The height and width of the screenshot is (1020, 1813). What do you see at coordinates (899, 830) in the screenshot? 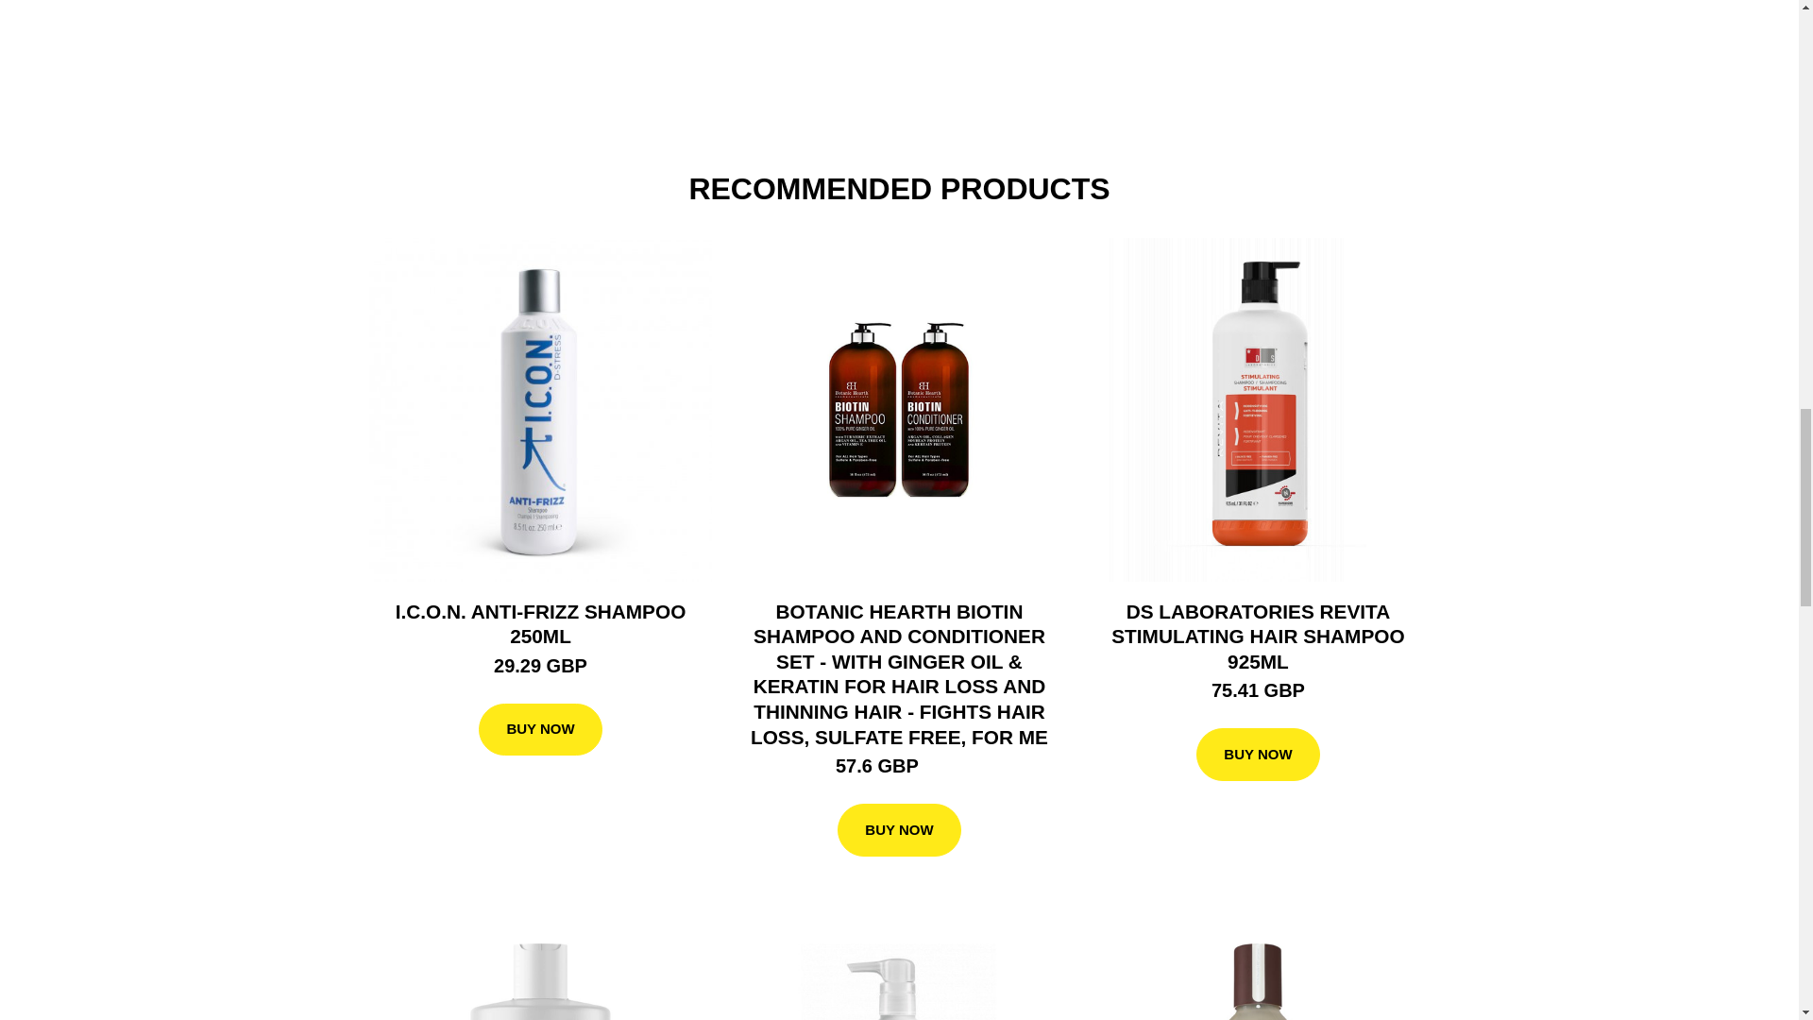
I see `BUY NOW` at bounding box center [899, 830].